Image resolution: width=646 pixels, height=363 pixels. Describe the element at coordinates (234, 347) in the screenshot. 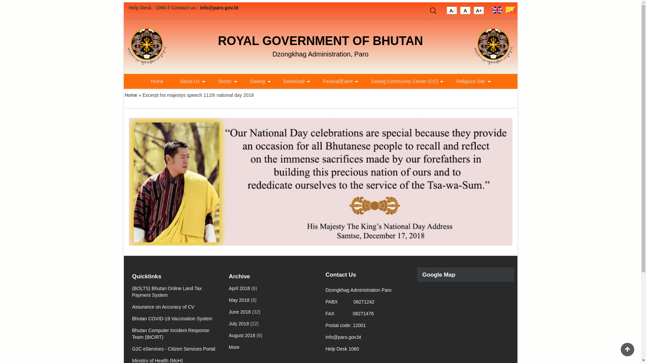

I see `More` at that location.